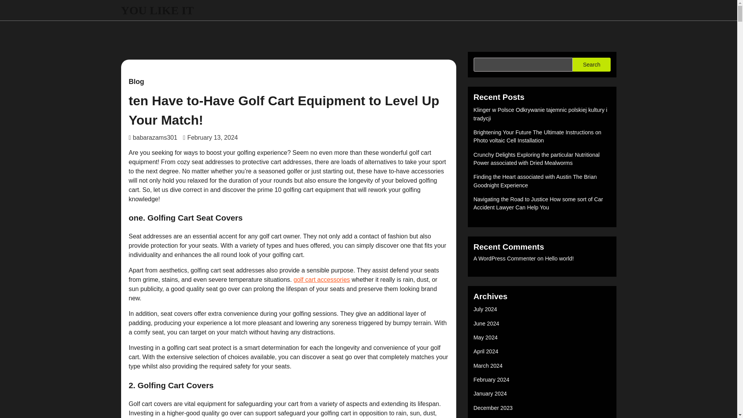  Describe the element at coordinates (490, 393) in the screenshot. I see `January 2024` at that location.